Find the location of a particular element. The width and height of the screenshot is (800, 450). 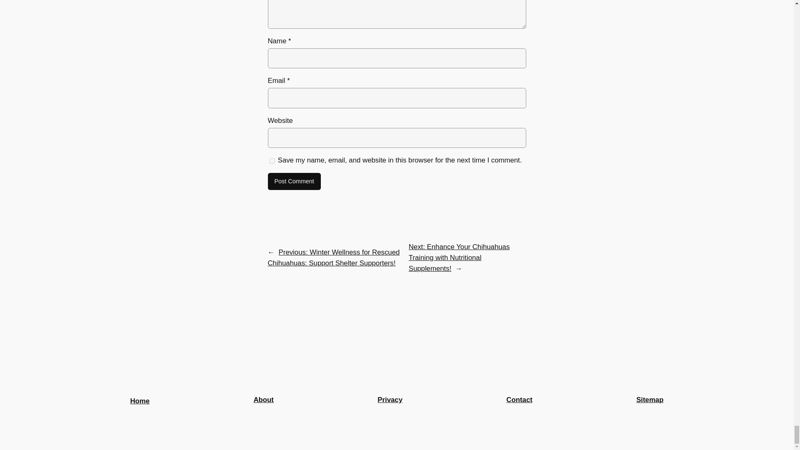

Post Comment is located at coordinates (294, 181).